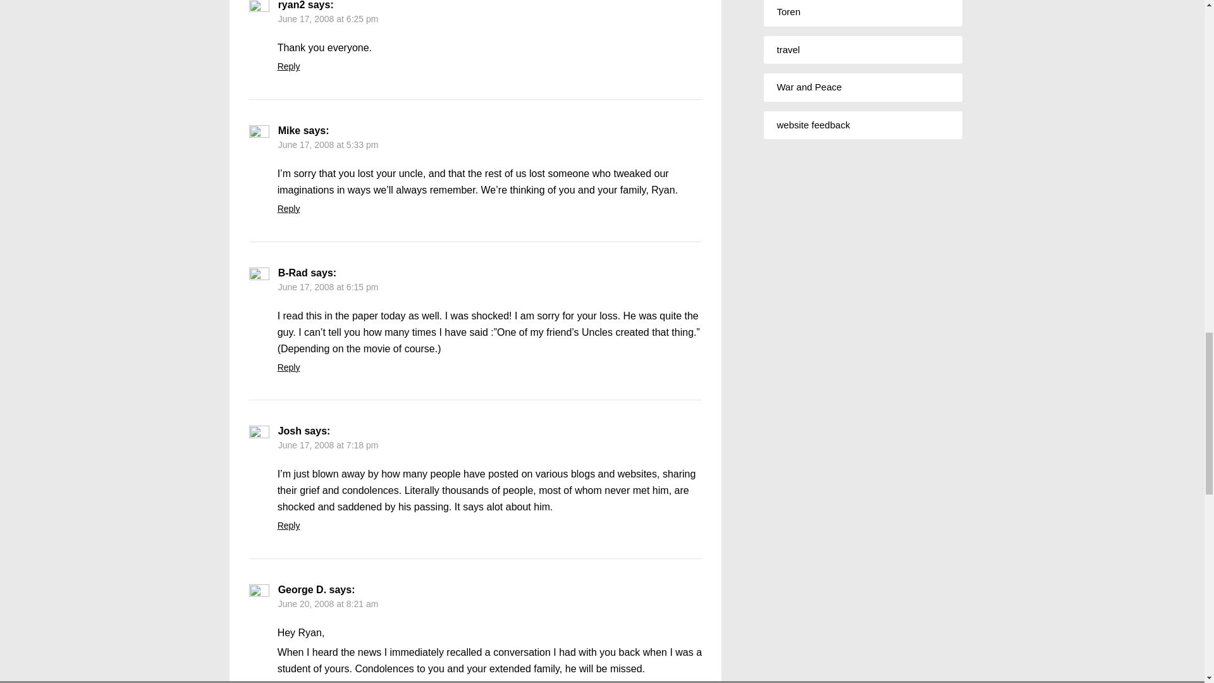 The height and width of the screenshot is (683, 1214). I want to click on Reply, so click(288, 209).